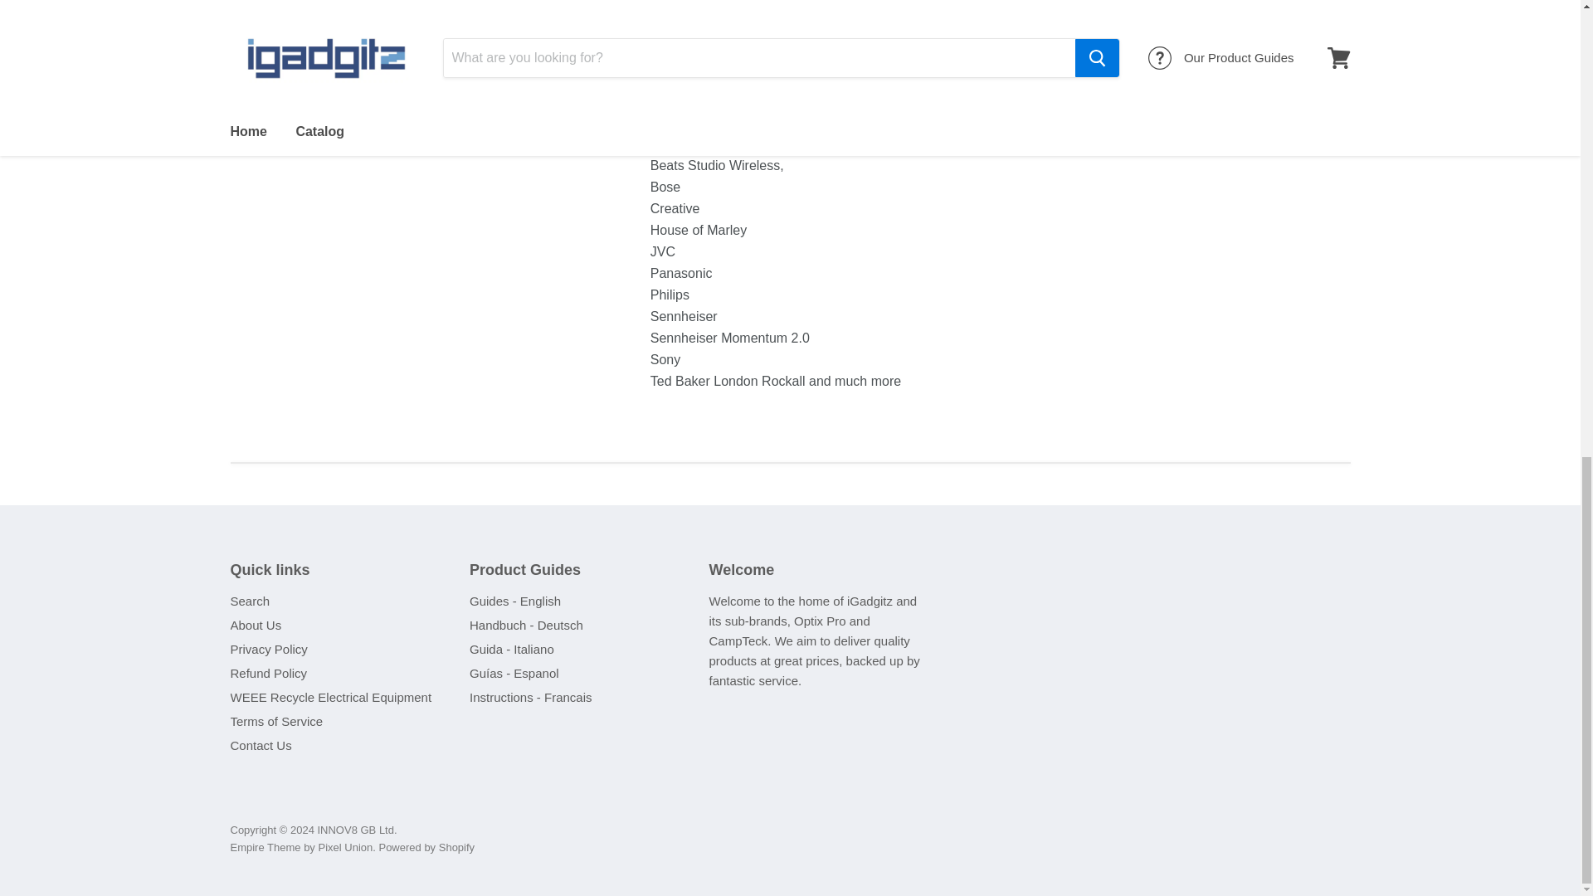  I want to click on Powered by Shopify, so click(426, 848).